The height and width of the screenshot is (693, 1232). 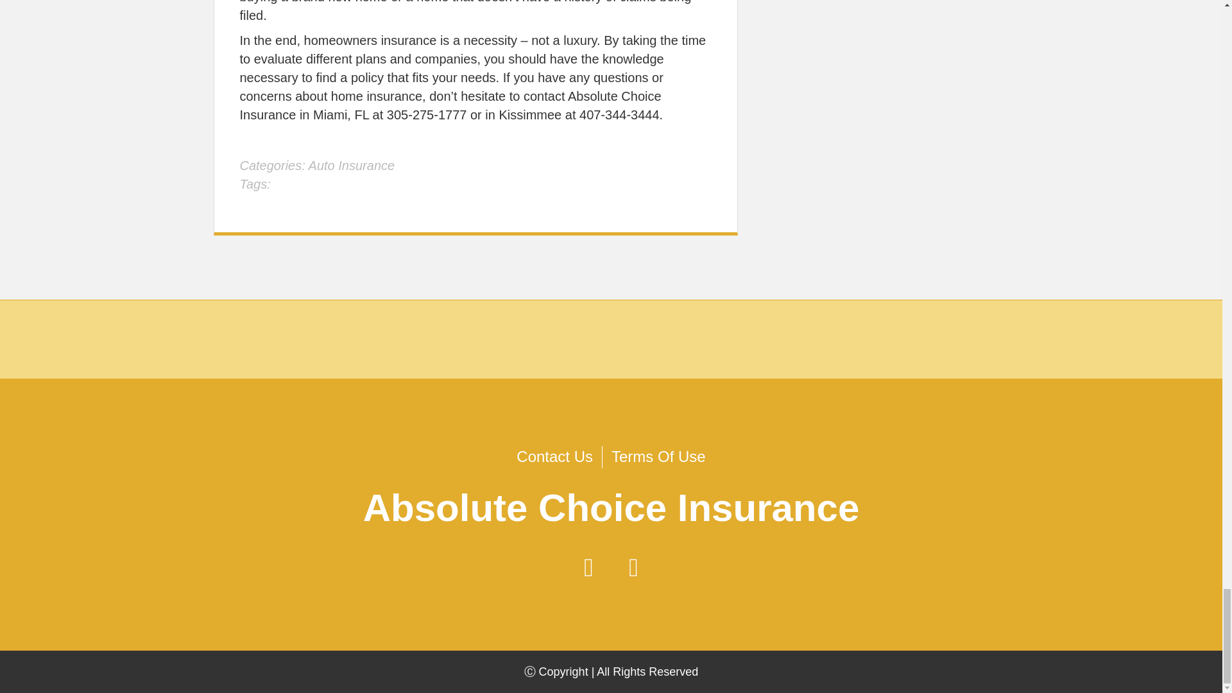 What do you see at coordinates (352, 166) in the screenshot?
I see `Auto Insurance` at bounding box center [352, 166].